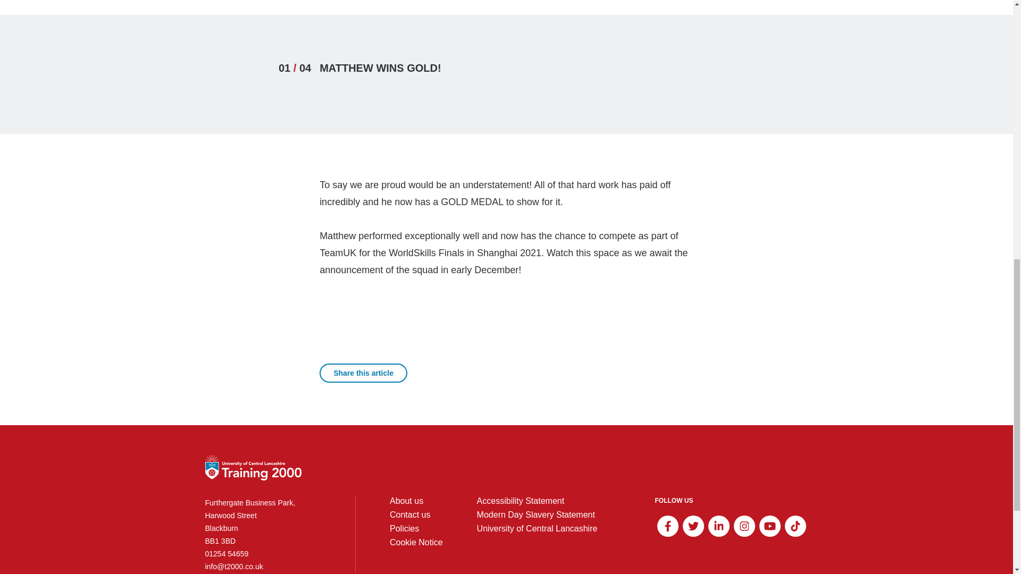 The height and width of the screenshot is (574, 1021). What do you see at coordinates (409, 514) in the screenshot?
I see `Contact us` at bounding box center [409, 514].